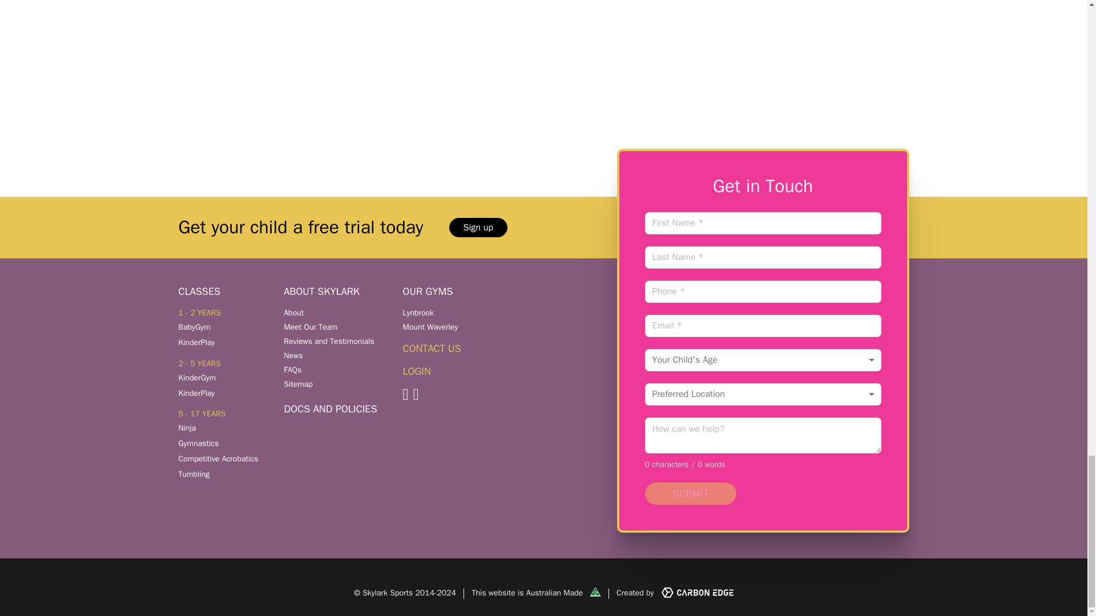  I want to click on Reviews and Testimonials, so click(330, 341).